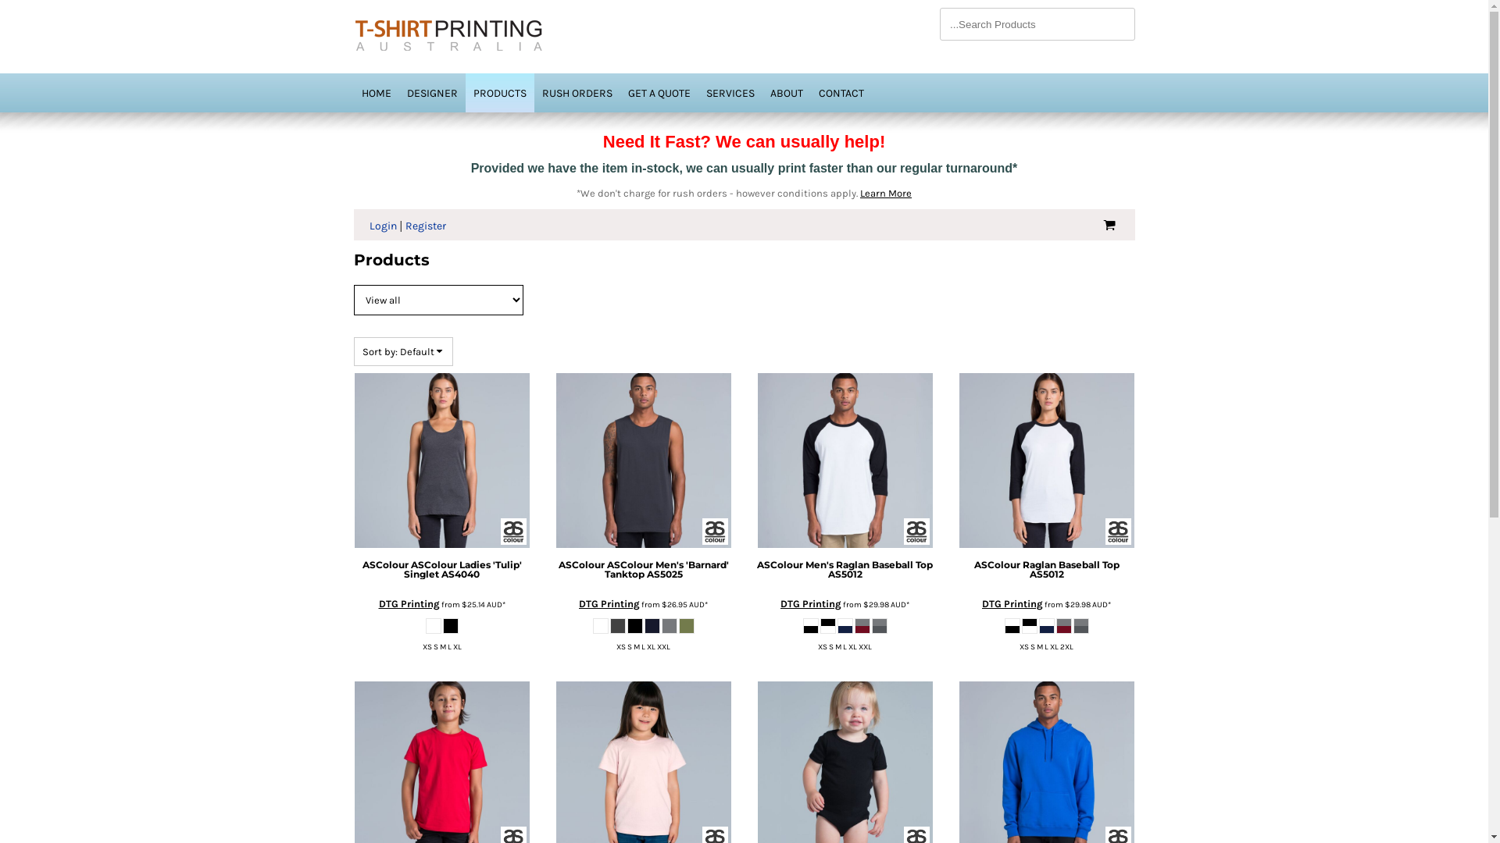  Describe the element at coordinates (643, 570) in the screenshot. I see `ASColour ASColour Men's 'Barnard' Tanktop AS5025` at that location.